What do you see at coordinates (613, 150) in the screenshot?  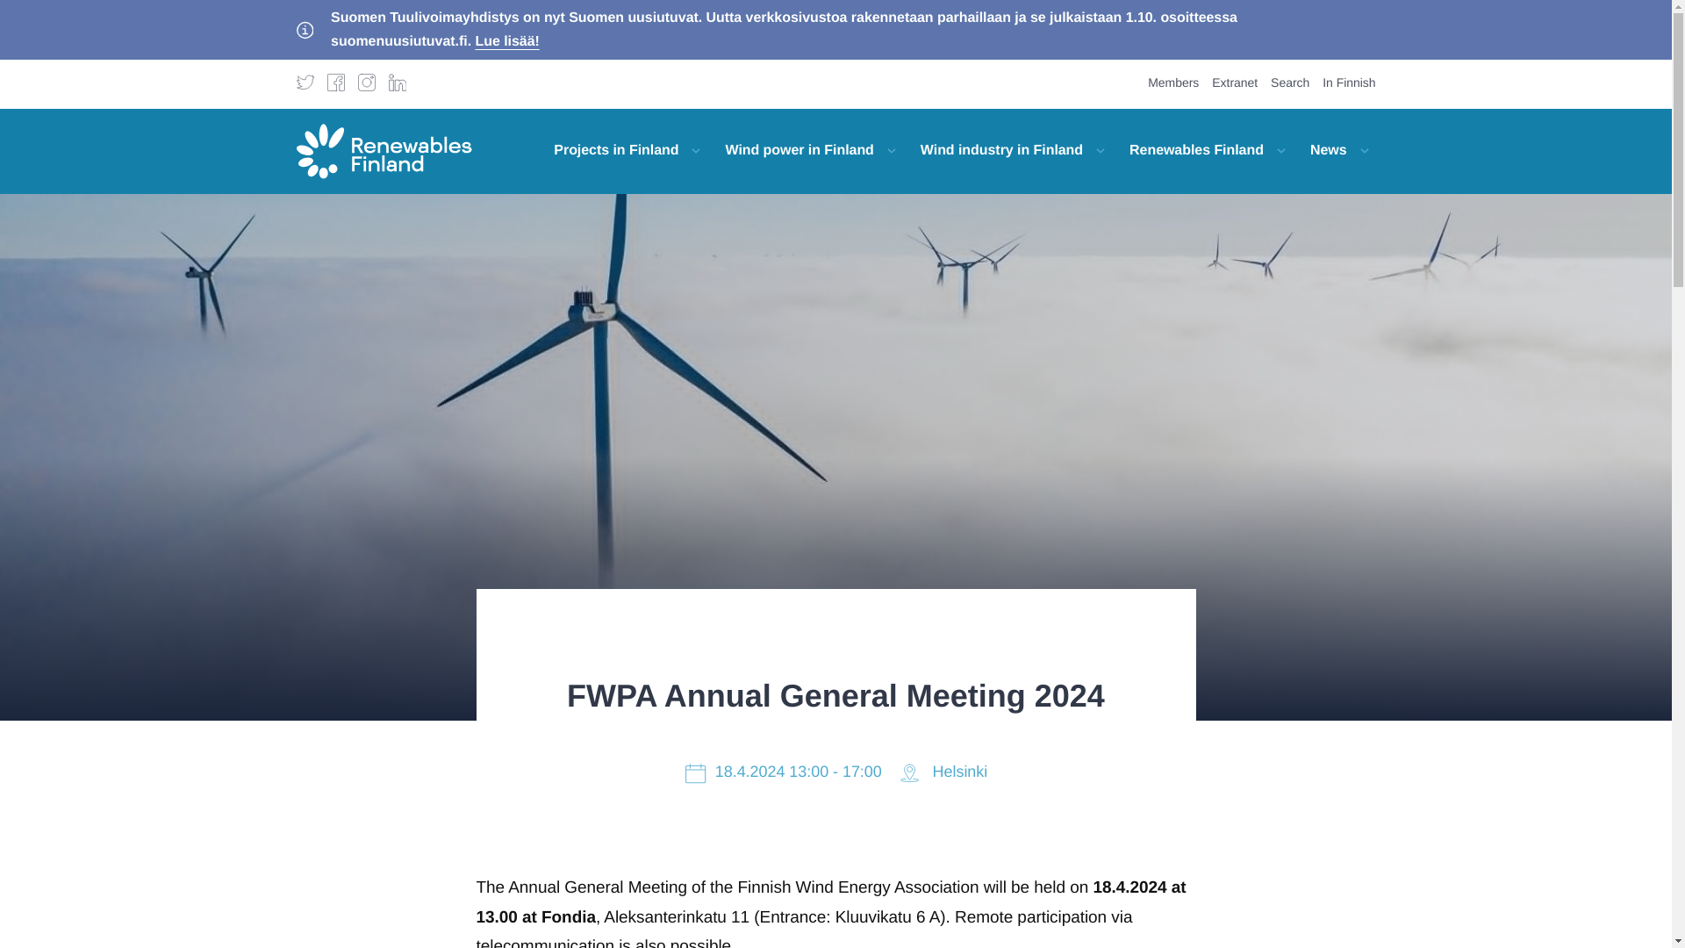 I see `Projects in Finland` at bounding box center [613, 150].